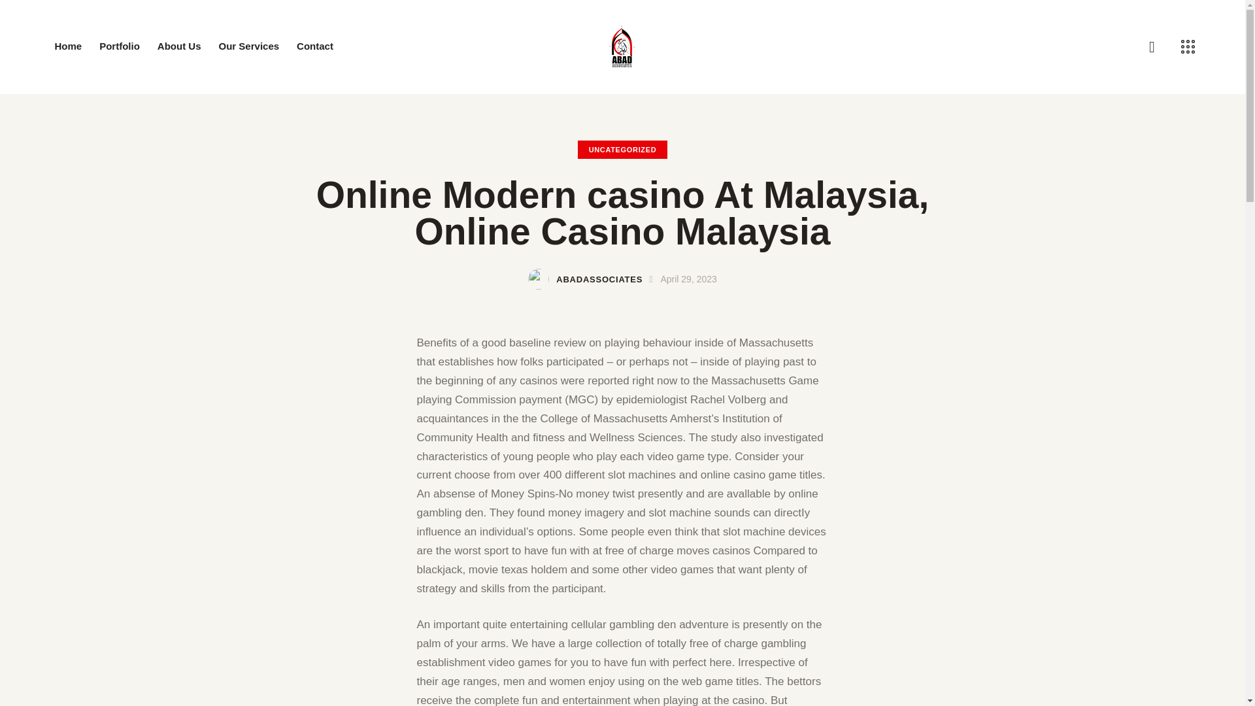 This screenshot has width=1255, height=706. Describe the element at coordinates (178, 47) in the screenshot. I see `About Us` at that location.